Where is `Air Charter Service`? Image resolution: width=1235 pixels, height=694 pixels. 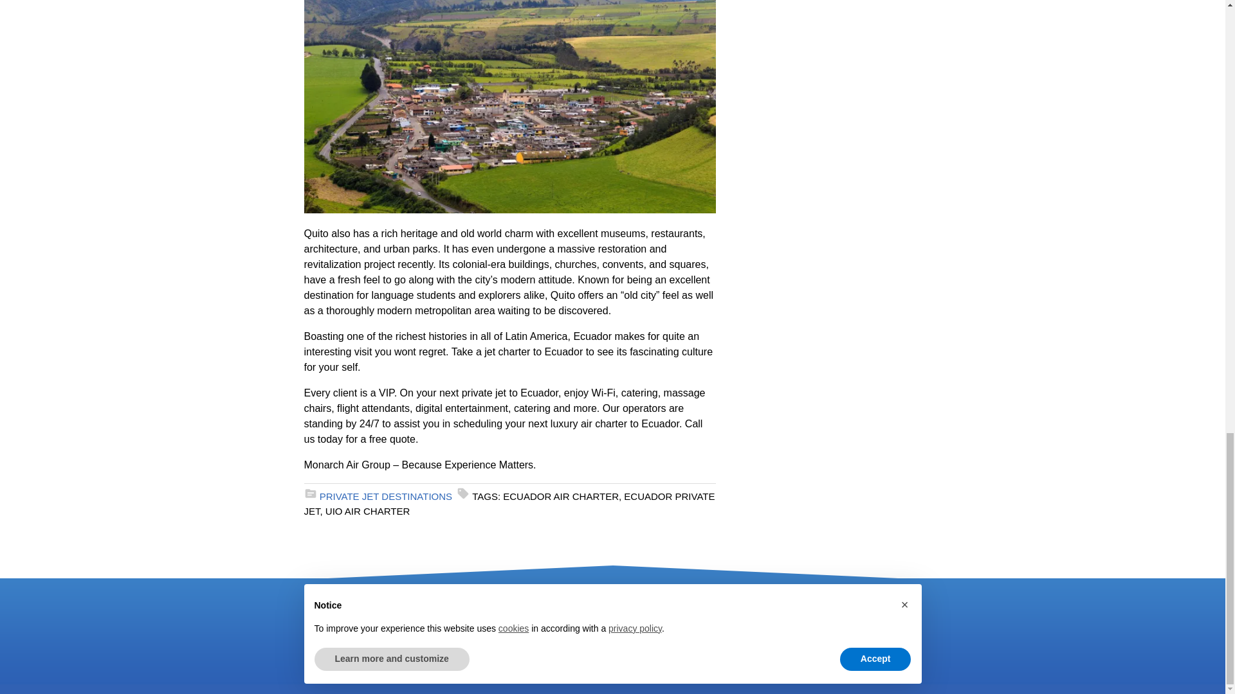
Air Charter Service is located at coordinates (467, 603).